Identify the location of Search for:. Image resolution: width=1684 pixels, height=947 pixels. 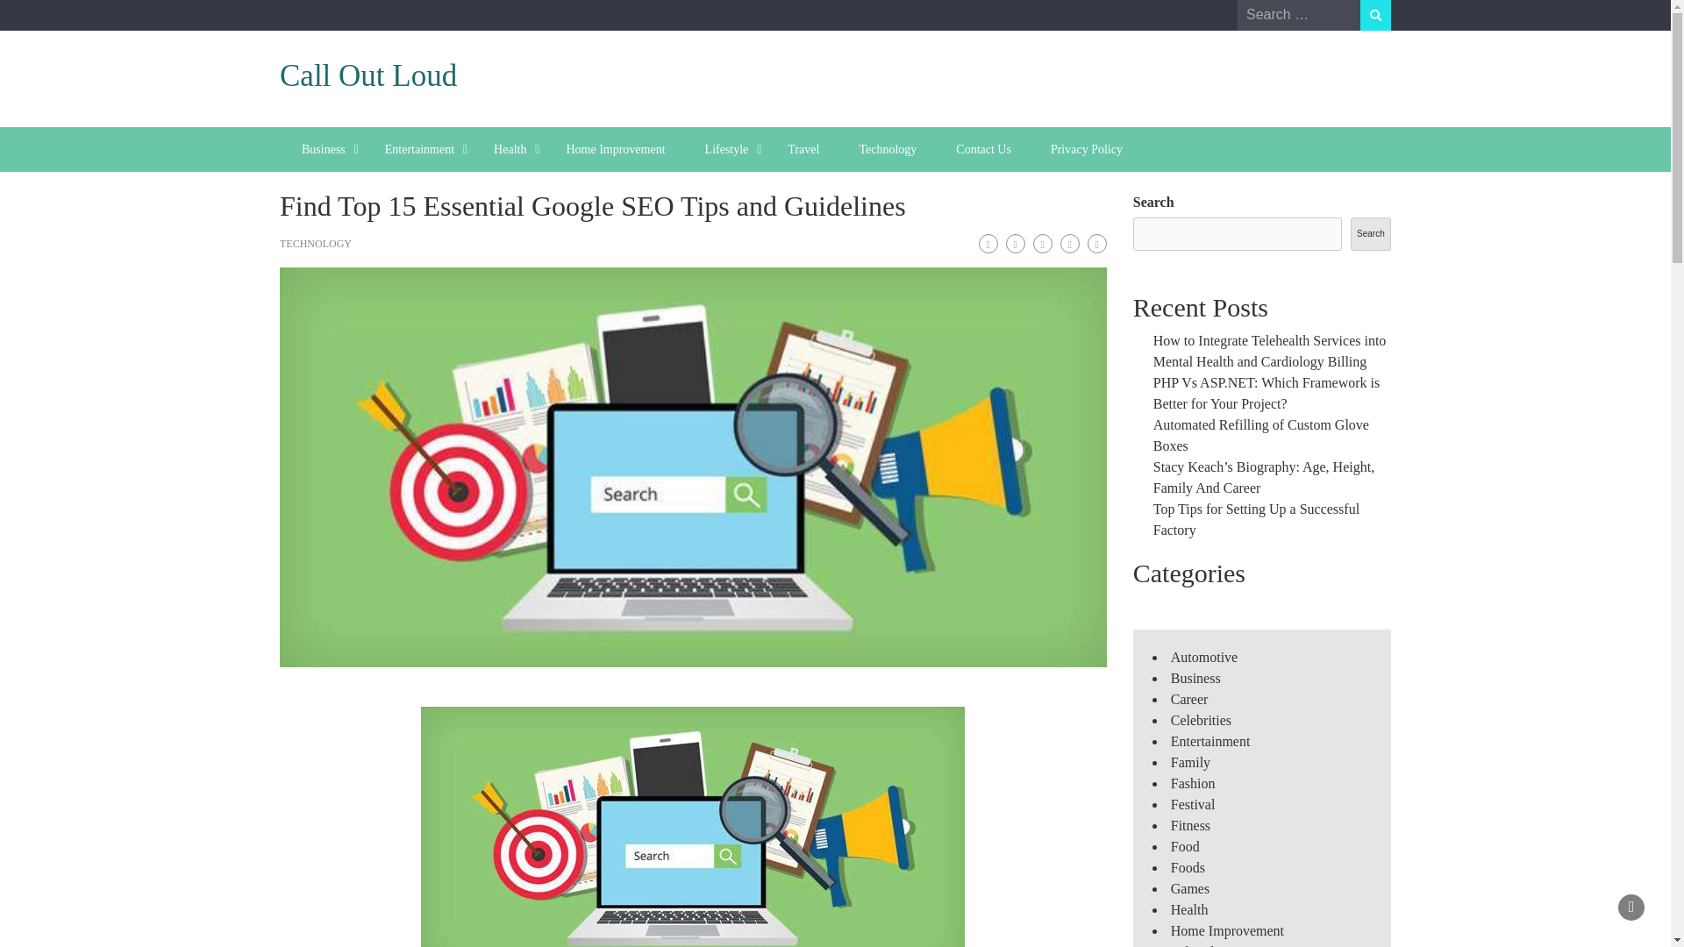
(1299, 14).